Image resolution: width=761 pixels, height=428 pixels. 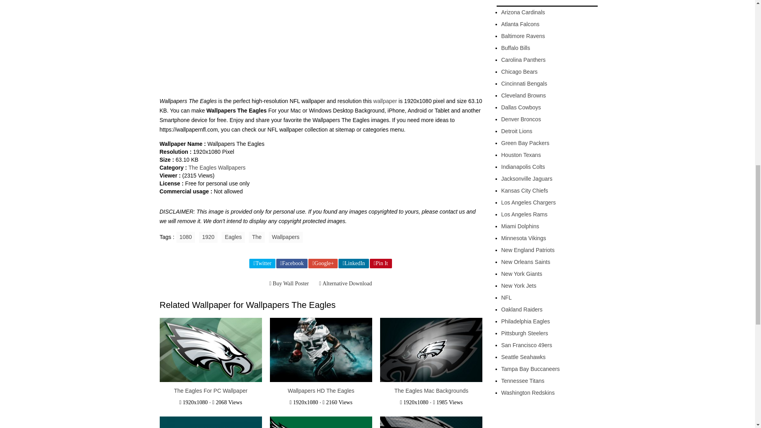 I want to click on Pin It, so click(x=380, y=264).